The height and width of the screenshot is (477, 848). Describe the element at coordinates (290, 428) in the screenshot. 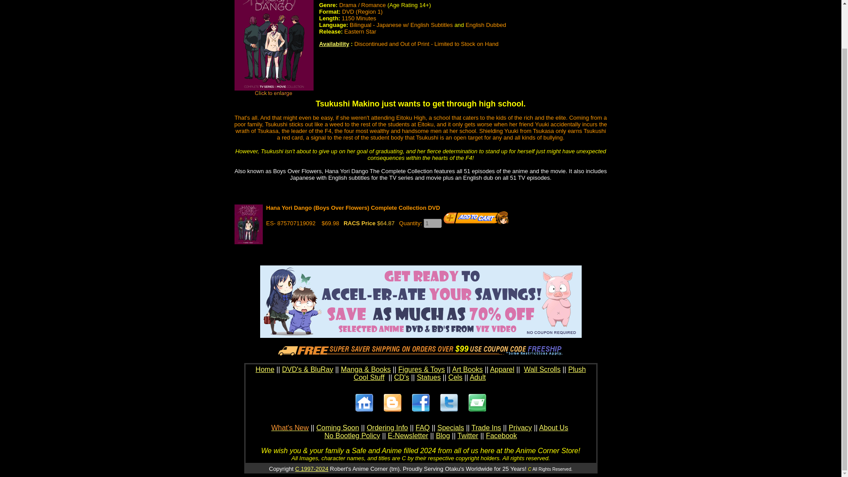

I see `What's New` at that location.